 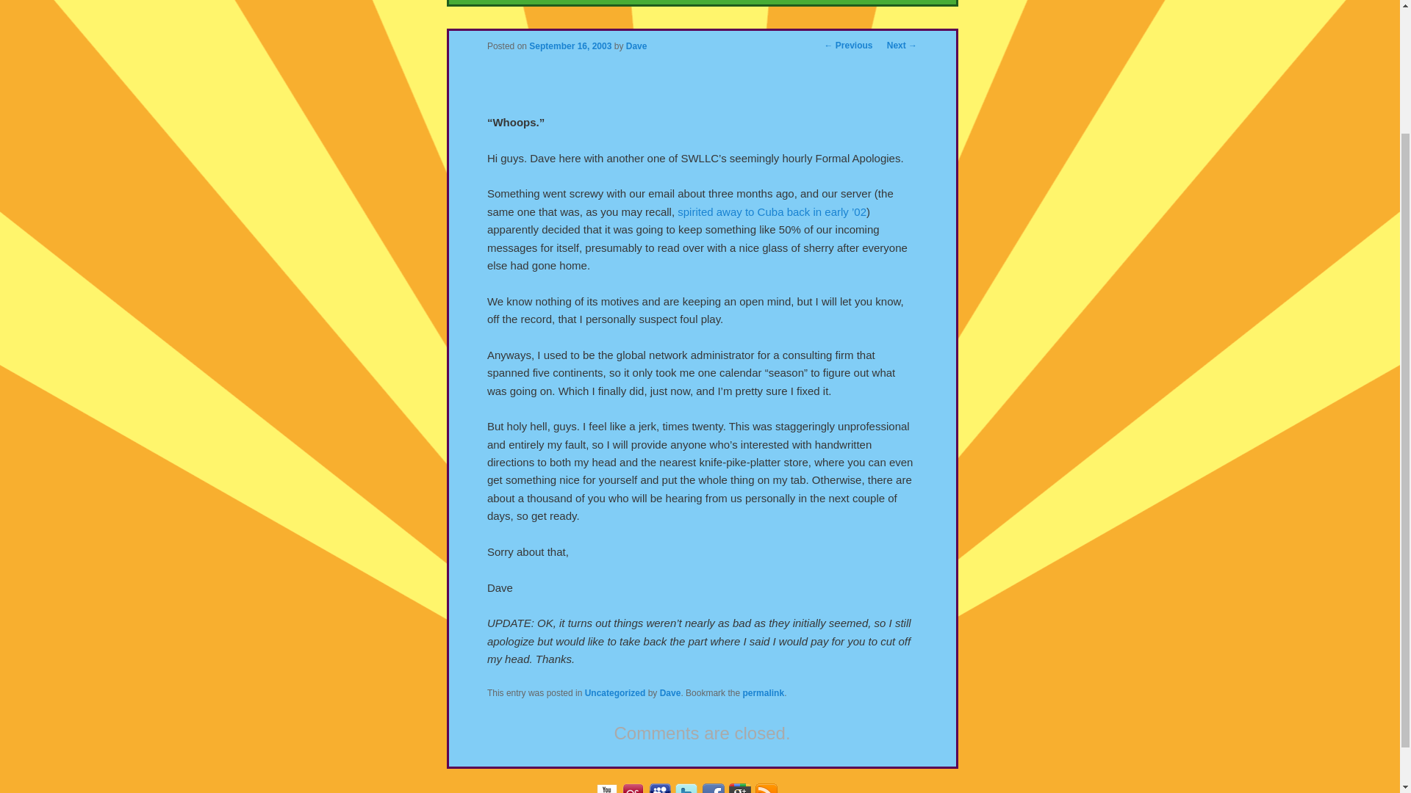 What do you see at coordinates (616, 693) in the screenshot?
I see `Uncategorized` at bounding box center [616, 693].